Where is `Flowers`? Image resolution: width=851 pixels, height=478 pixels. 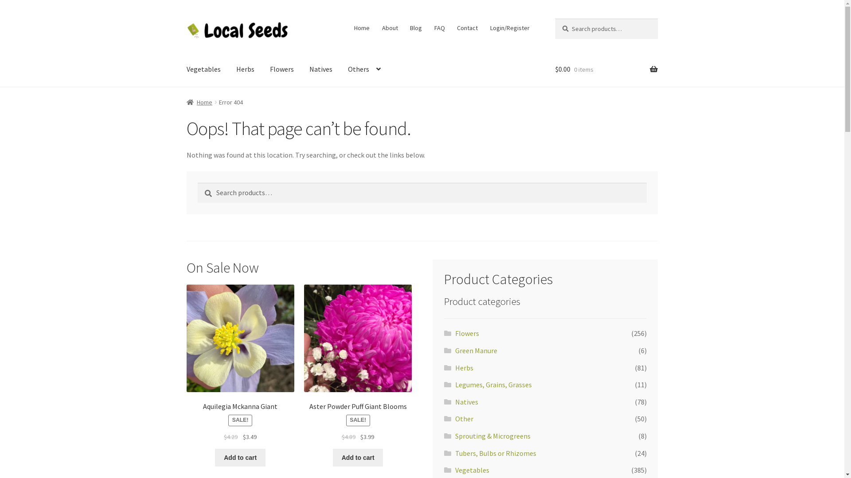
Flowers is located at coordinates (282, 69).